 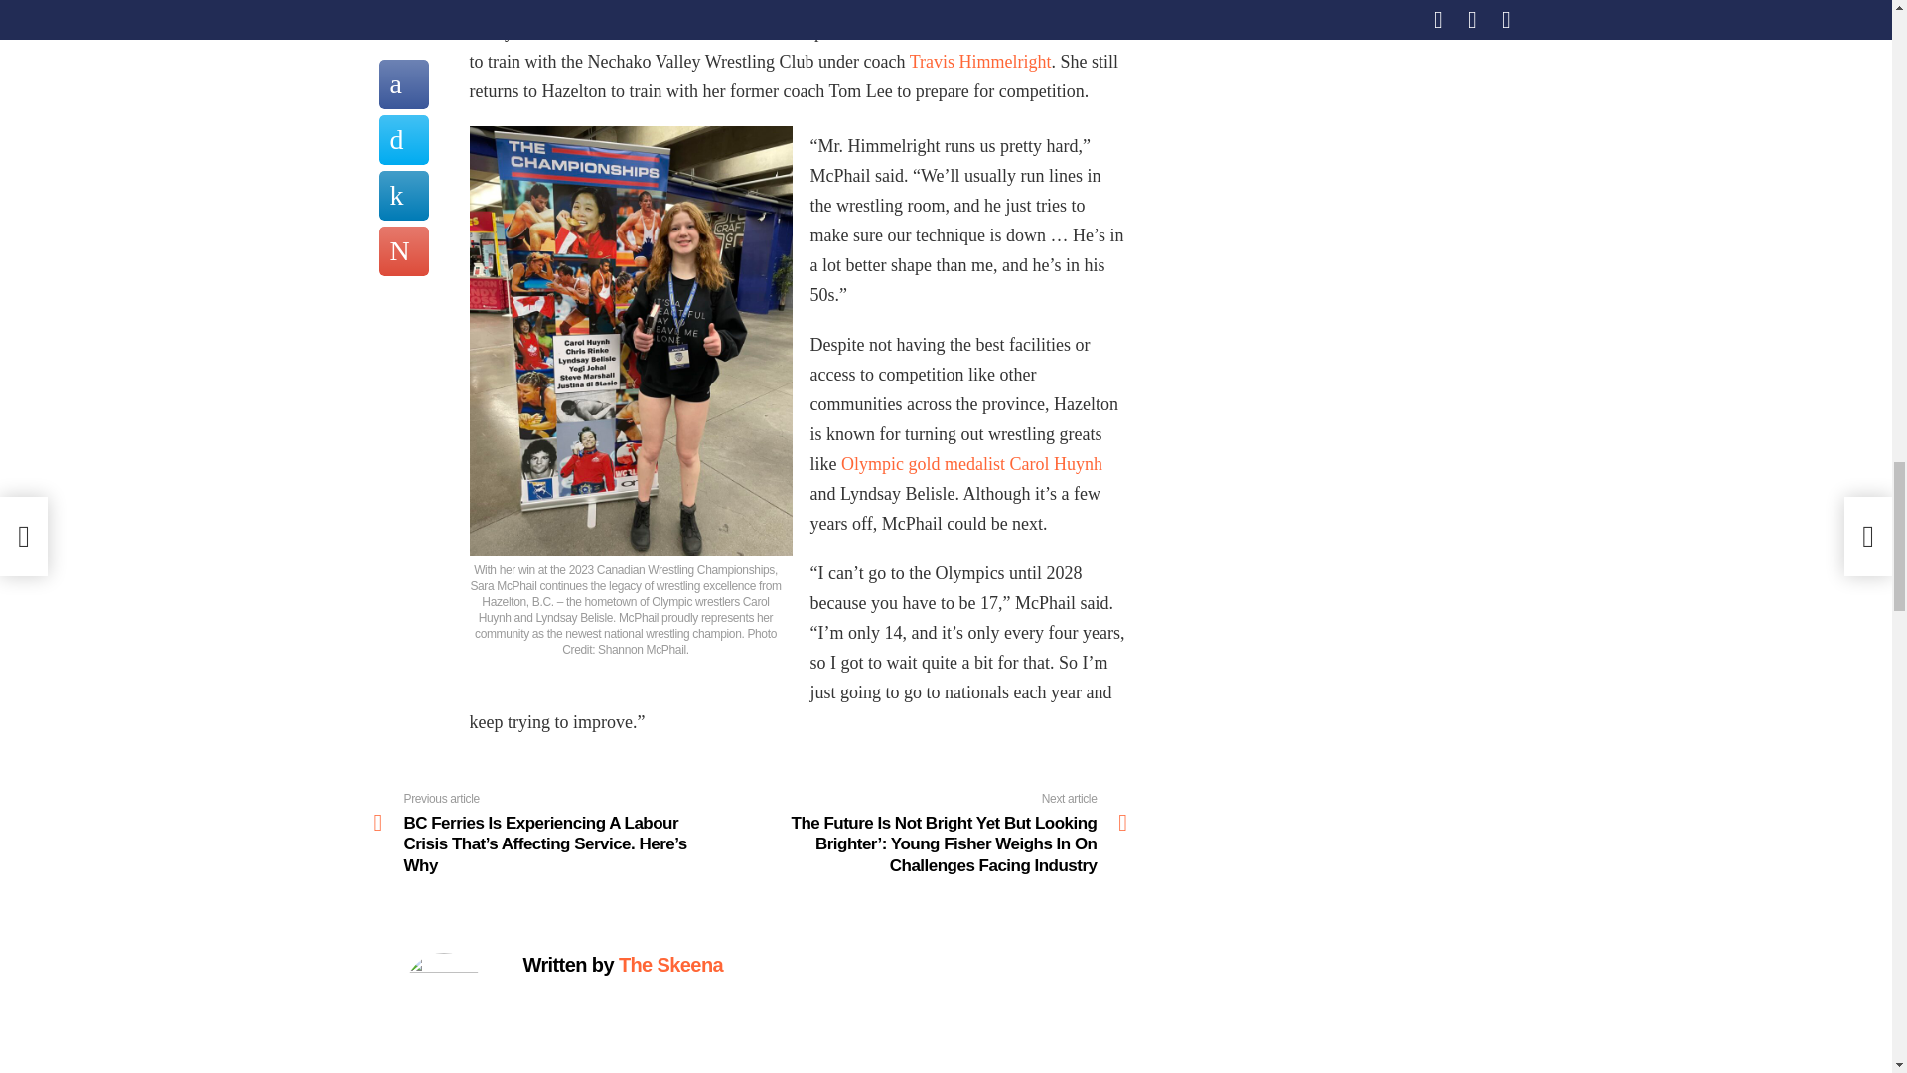 What do you see at coordinates (971, 463) in the screenshot?
I see `Olympic gold medalist Carol Huynh` at bounding box center [971, 463].